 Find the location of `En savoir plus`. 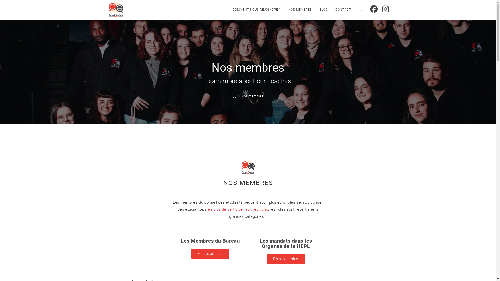

En savoir plus is located at coordinates (286, 259).